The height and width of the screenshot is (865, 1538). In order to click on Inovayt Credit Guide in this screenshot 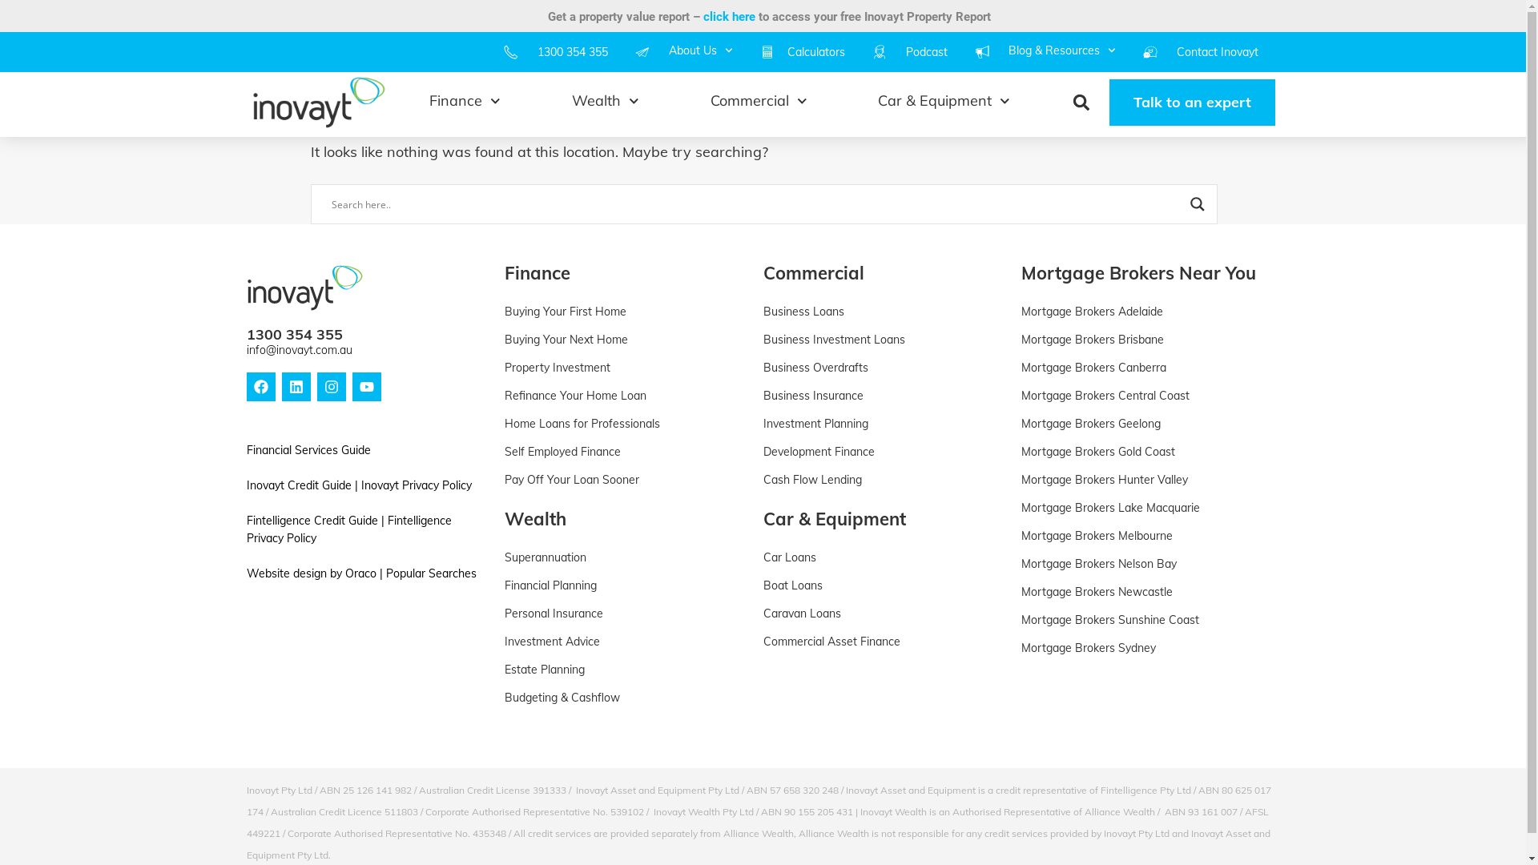, I will do `click(300, 485)`.